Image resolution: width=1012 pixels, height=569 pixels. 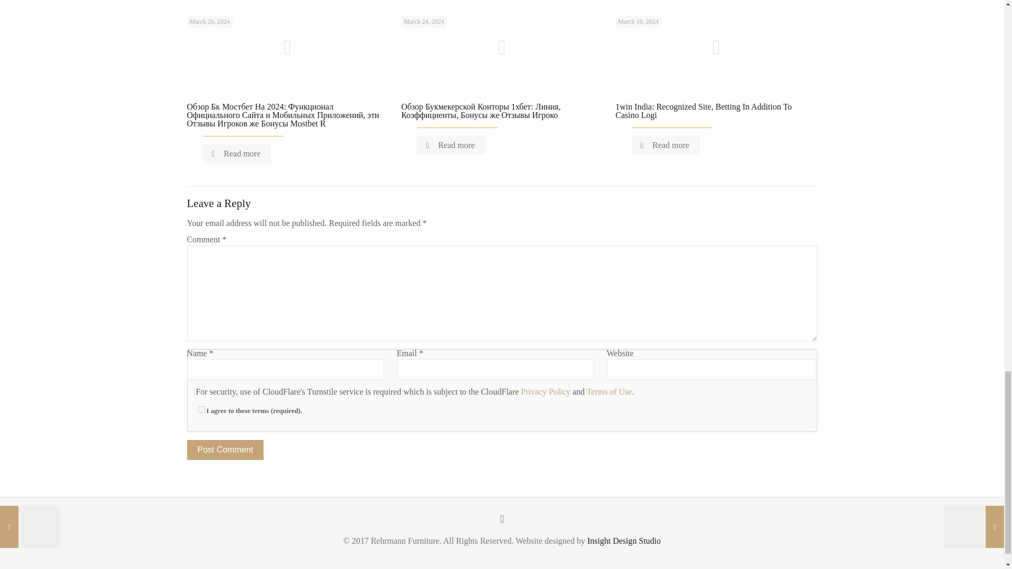 What do you see at coordinates (201, 410) in the screenshot?
I see `on` at bounding box center [201, 410].